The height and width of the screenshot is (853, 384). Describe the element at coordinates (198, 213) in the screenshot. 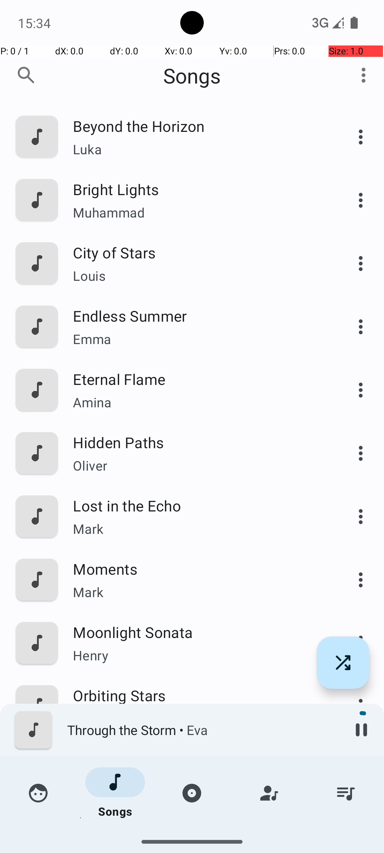

I see `Muhammad` at that location.